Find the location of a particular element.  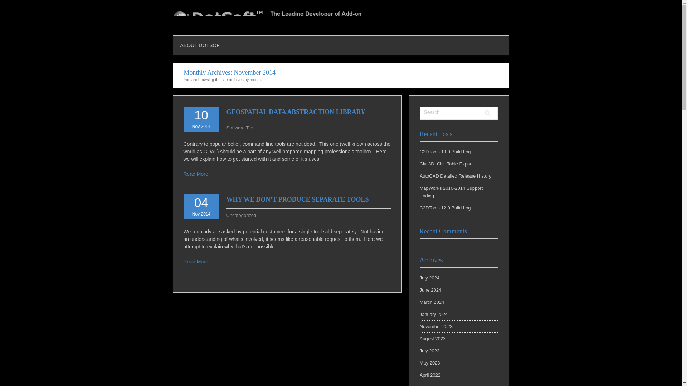

November 2023 is located at coordinates (436, 327).